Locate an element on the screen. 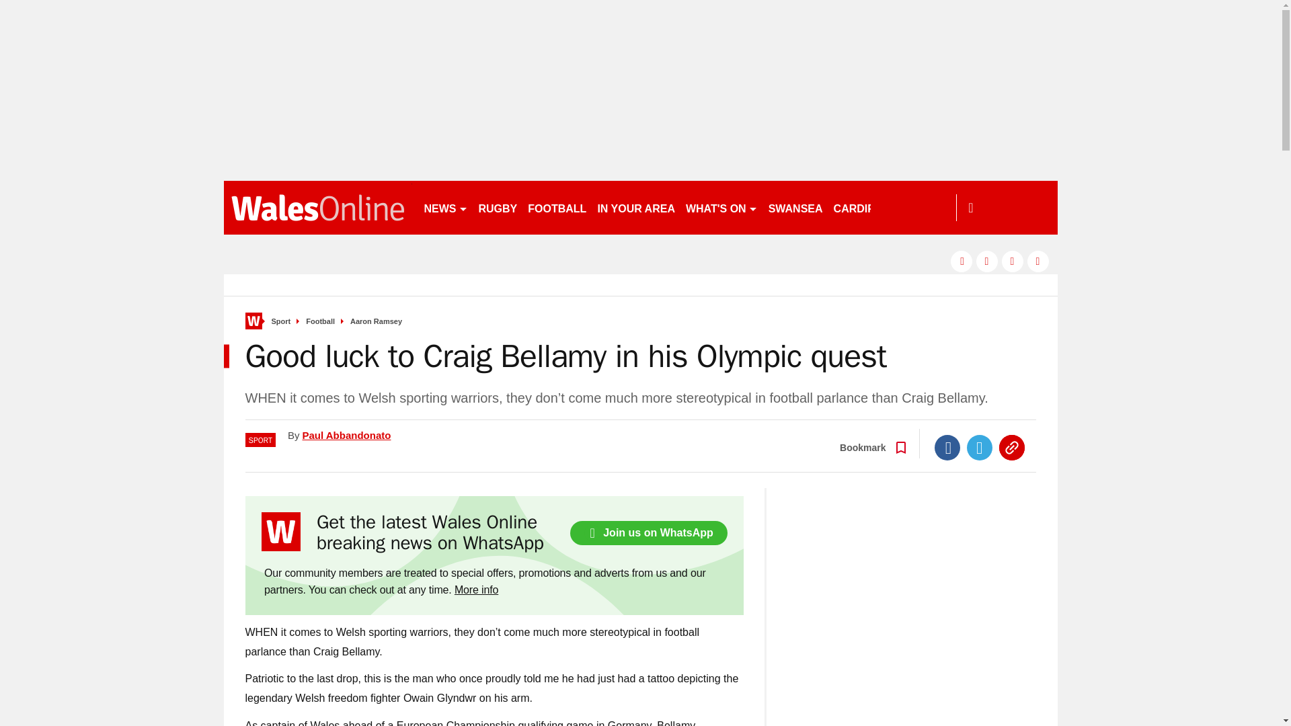 This screenshot has height=726, width=1291. Twitter is located at coordinates (980, 447).